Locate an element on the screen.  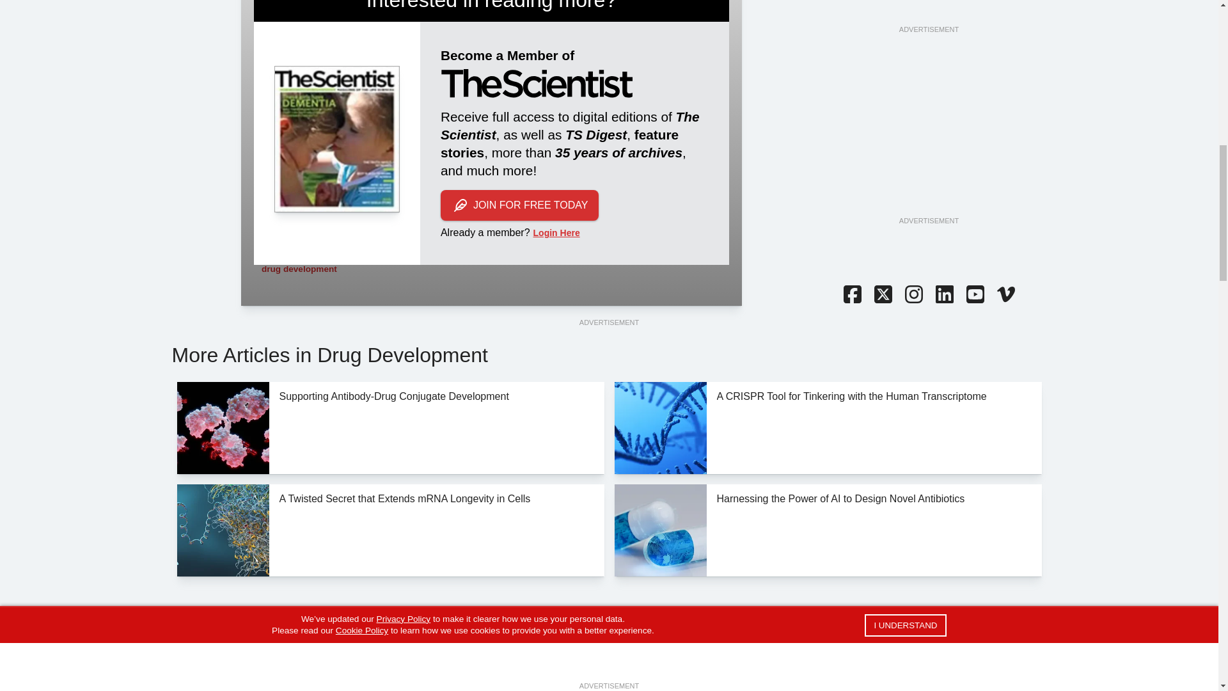
3rd party ad content is located at coordinates (928, 134).